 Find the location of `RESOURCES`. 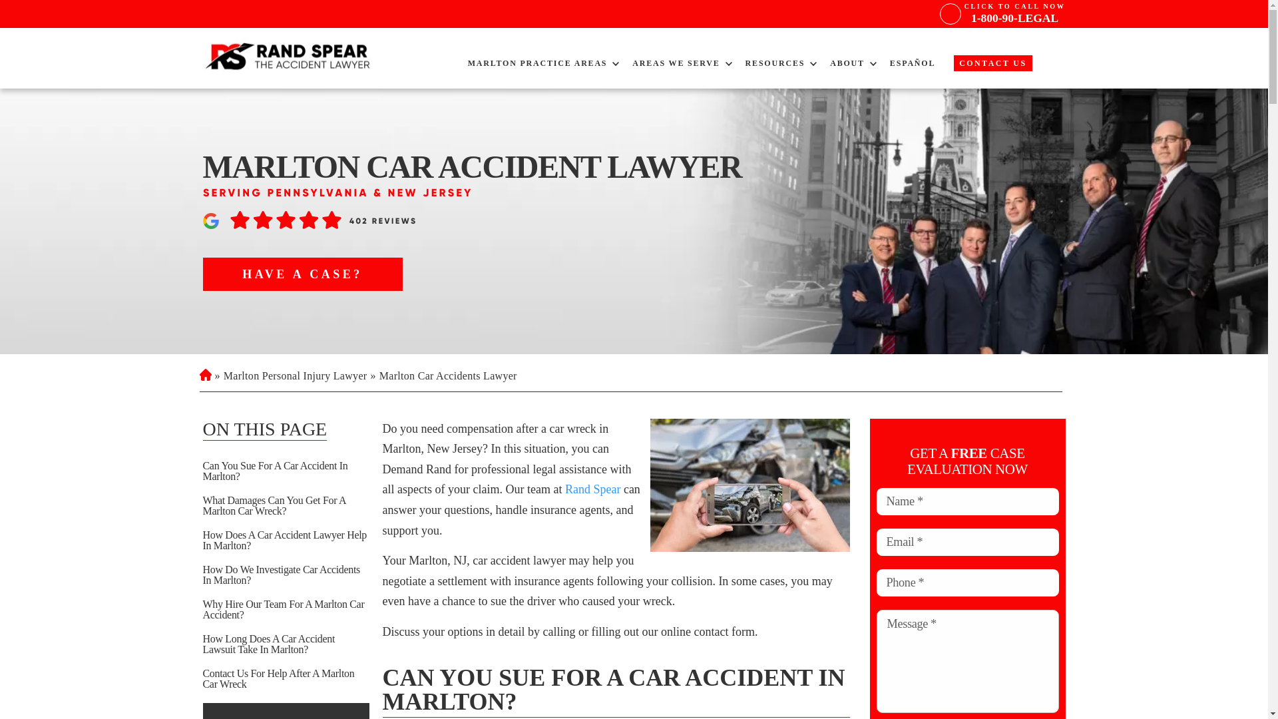

RESOURCES is located at coordinates (1015, 13).